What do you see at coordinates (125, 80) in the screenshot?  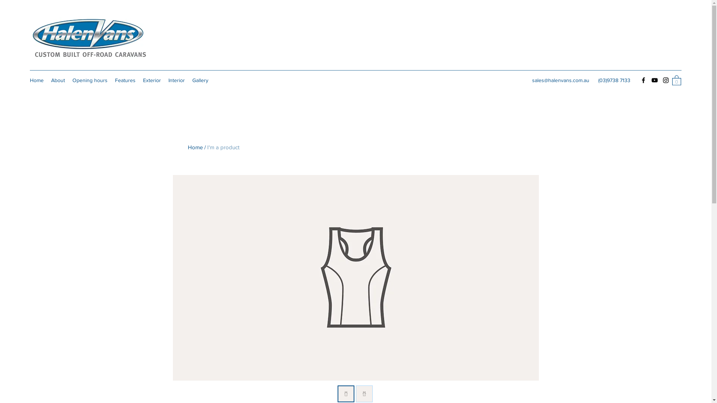 I see `Features` at bounding box center [125, 80].